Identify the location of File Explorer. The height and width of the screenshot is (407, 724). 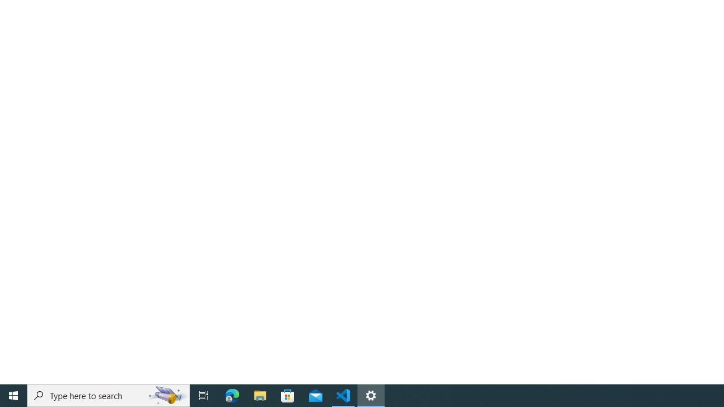
(260, 396).